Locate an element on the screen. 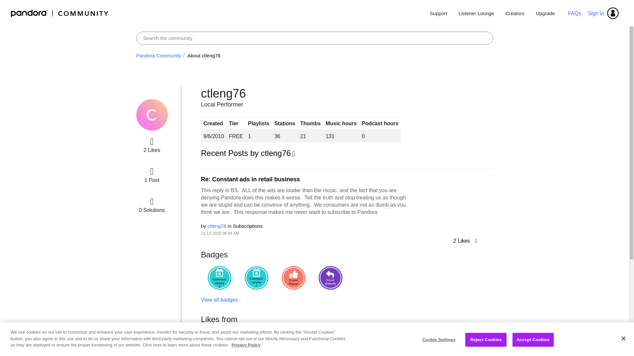  Happy Communiversary 1 is located at coordinates (256, 278).